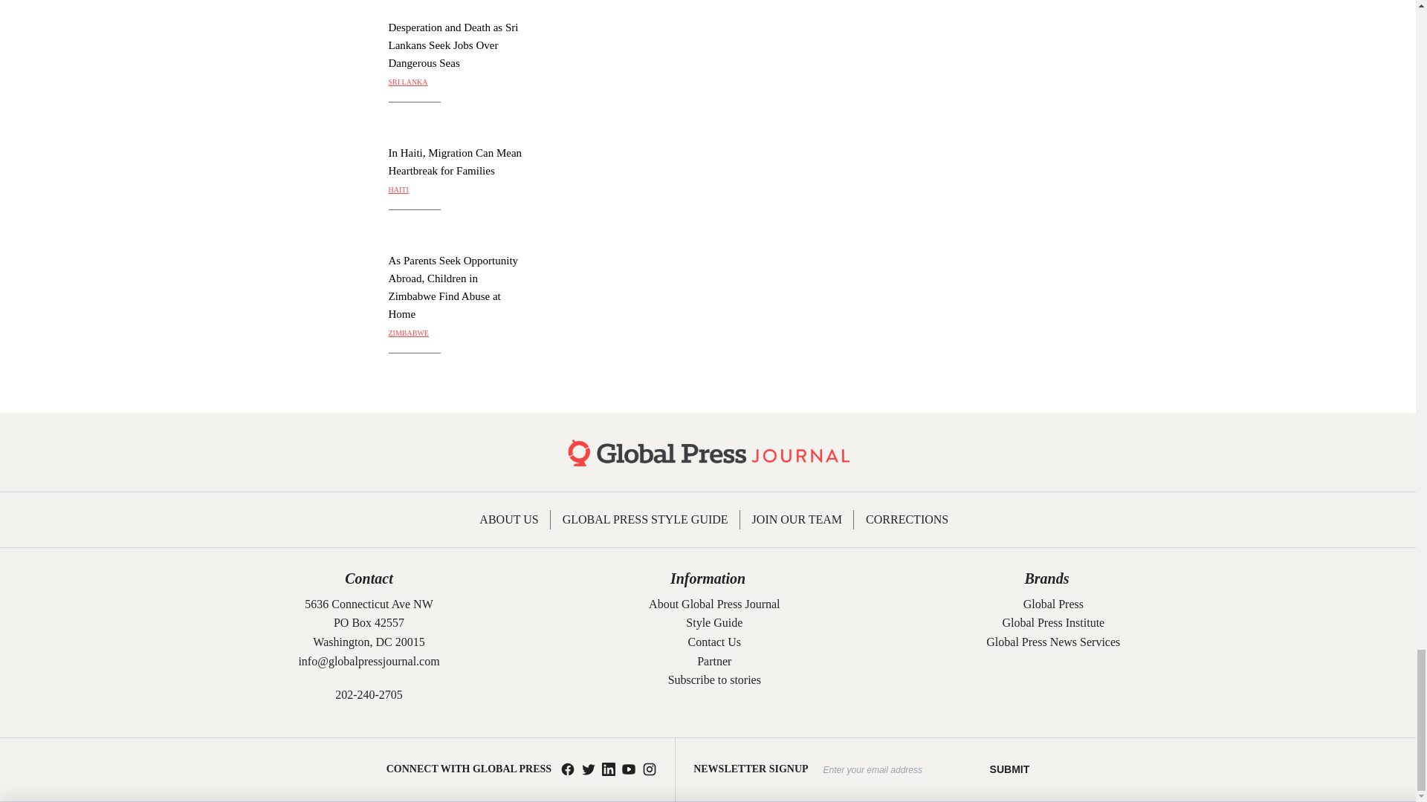 The image size is (1427, 802). Describe the element at coordinates (568, 769) in the screenshot. I see `Visit our Facebook page` at that location.